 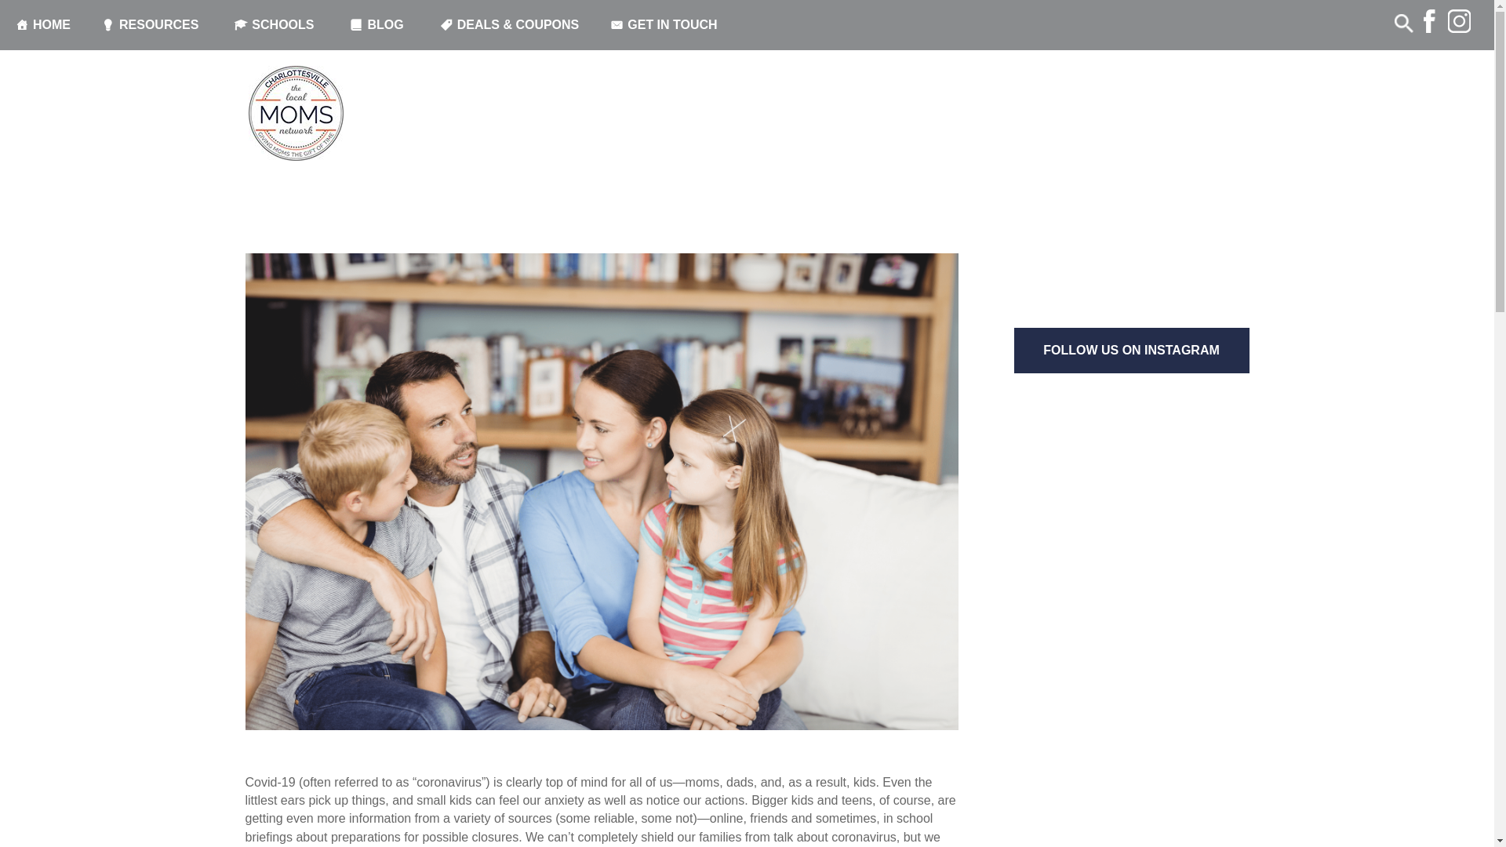 What do you see at coordinates (350, 154) in the screenshot?
I see `Around Town` at bounding box center [350, 154].